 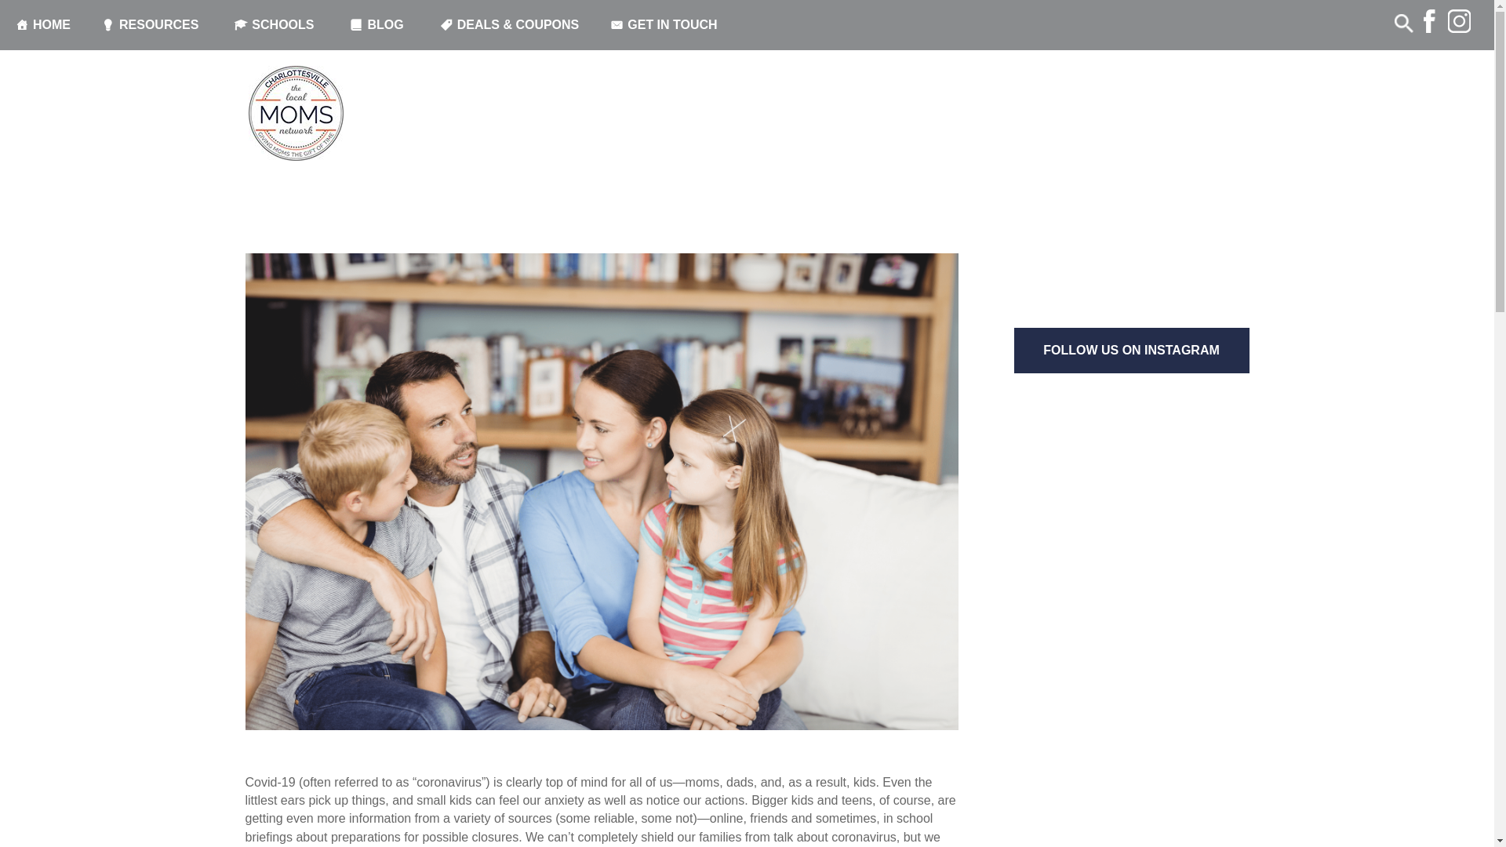 What do you see at coordinates (350, 154) in the screenshot?
I see `Around Town` at bounding box center [350, 154].